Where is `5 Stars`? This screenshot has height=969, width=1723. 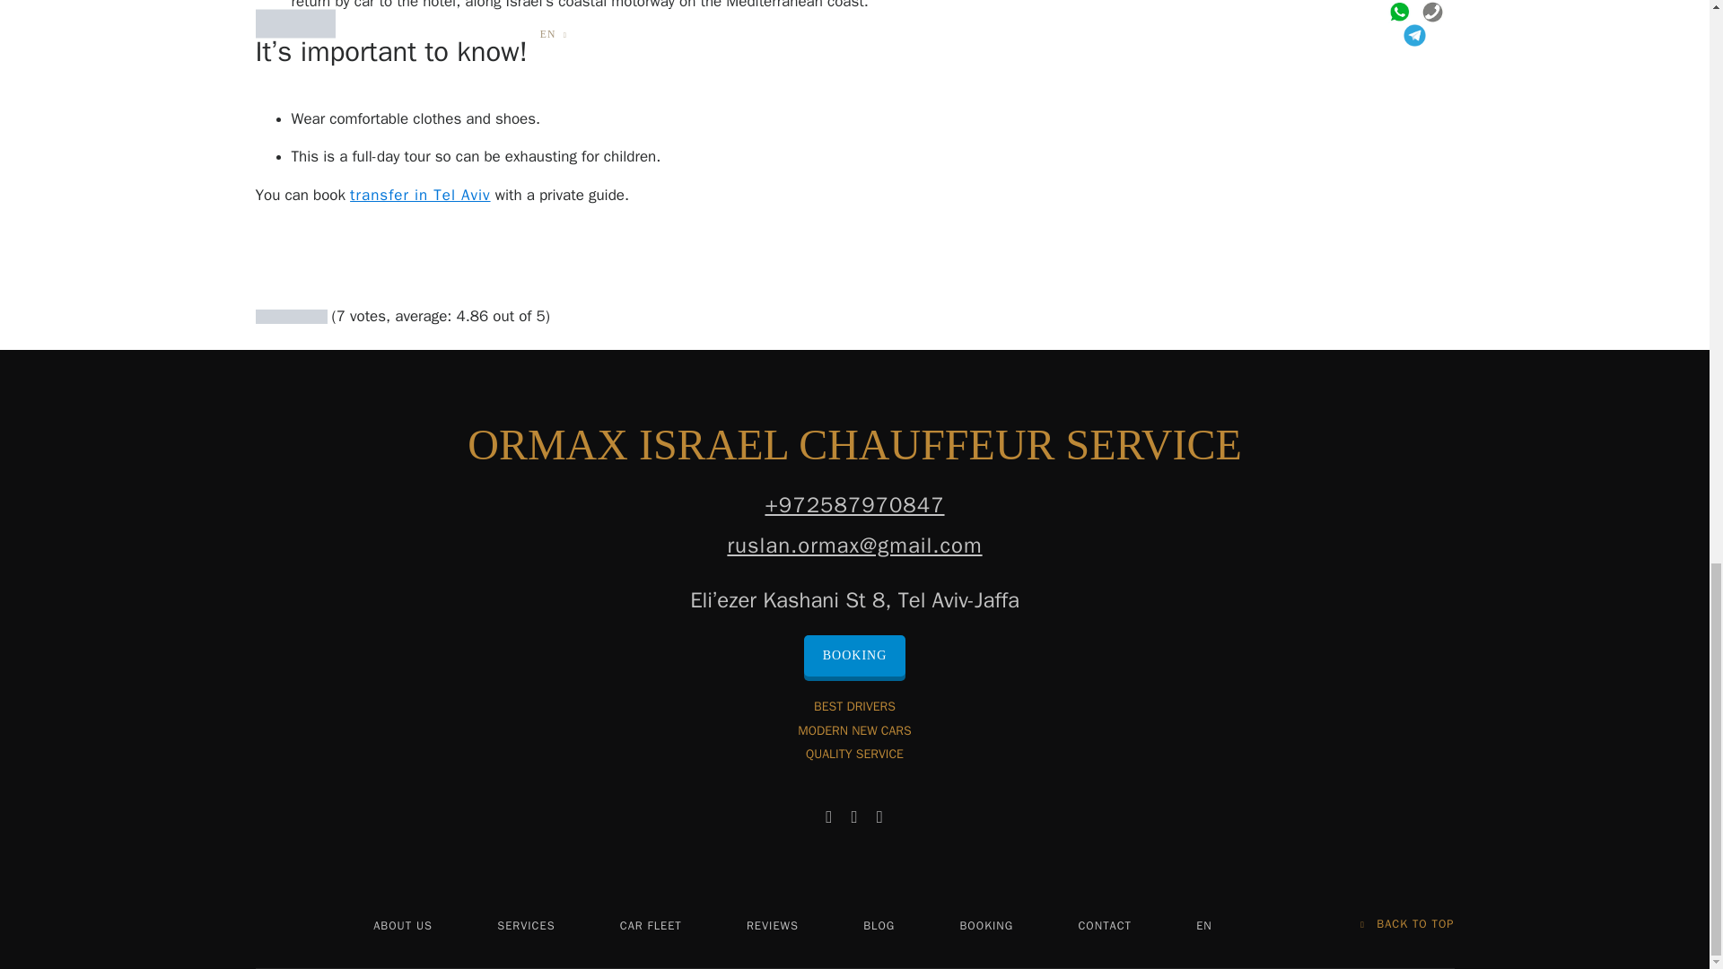 5 Stars is located at coordinates (319, 316).